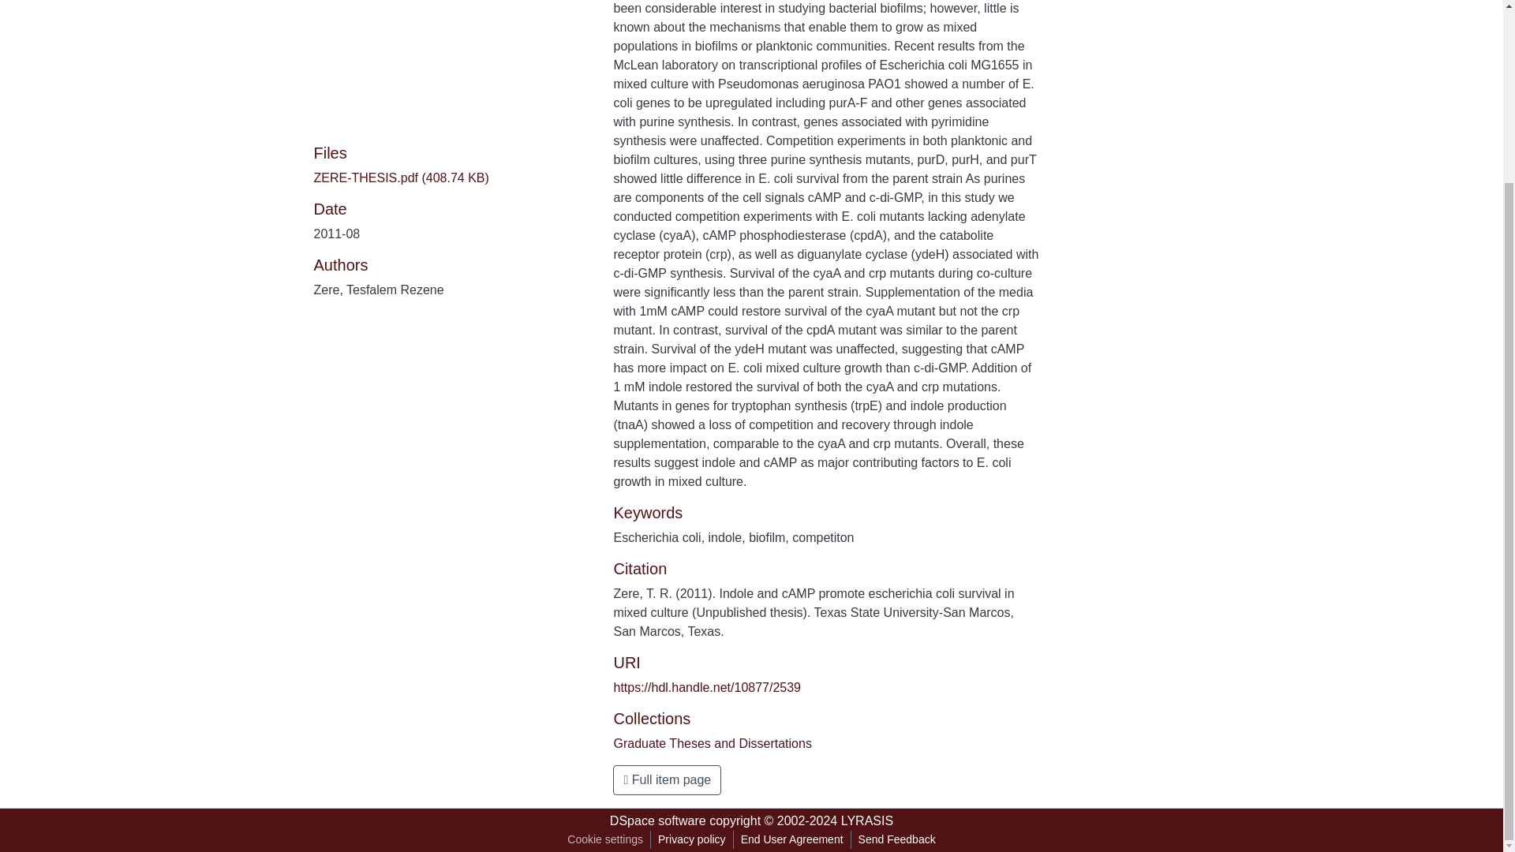 The height and width of the screenshot is (852, 1515). What do you see at coordinates (712, 743) in the screenshot?
I see `Graduate Theses and Dissertations` at bounding box center [712, 743].